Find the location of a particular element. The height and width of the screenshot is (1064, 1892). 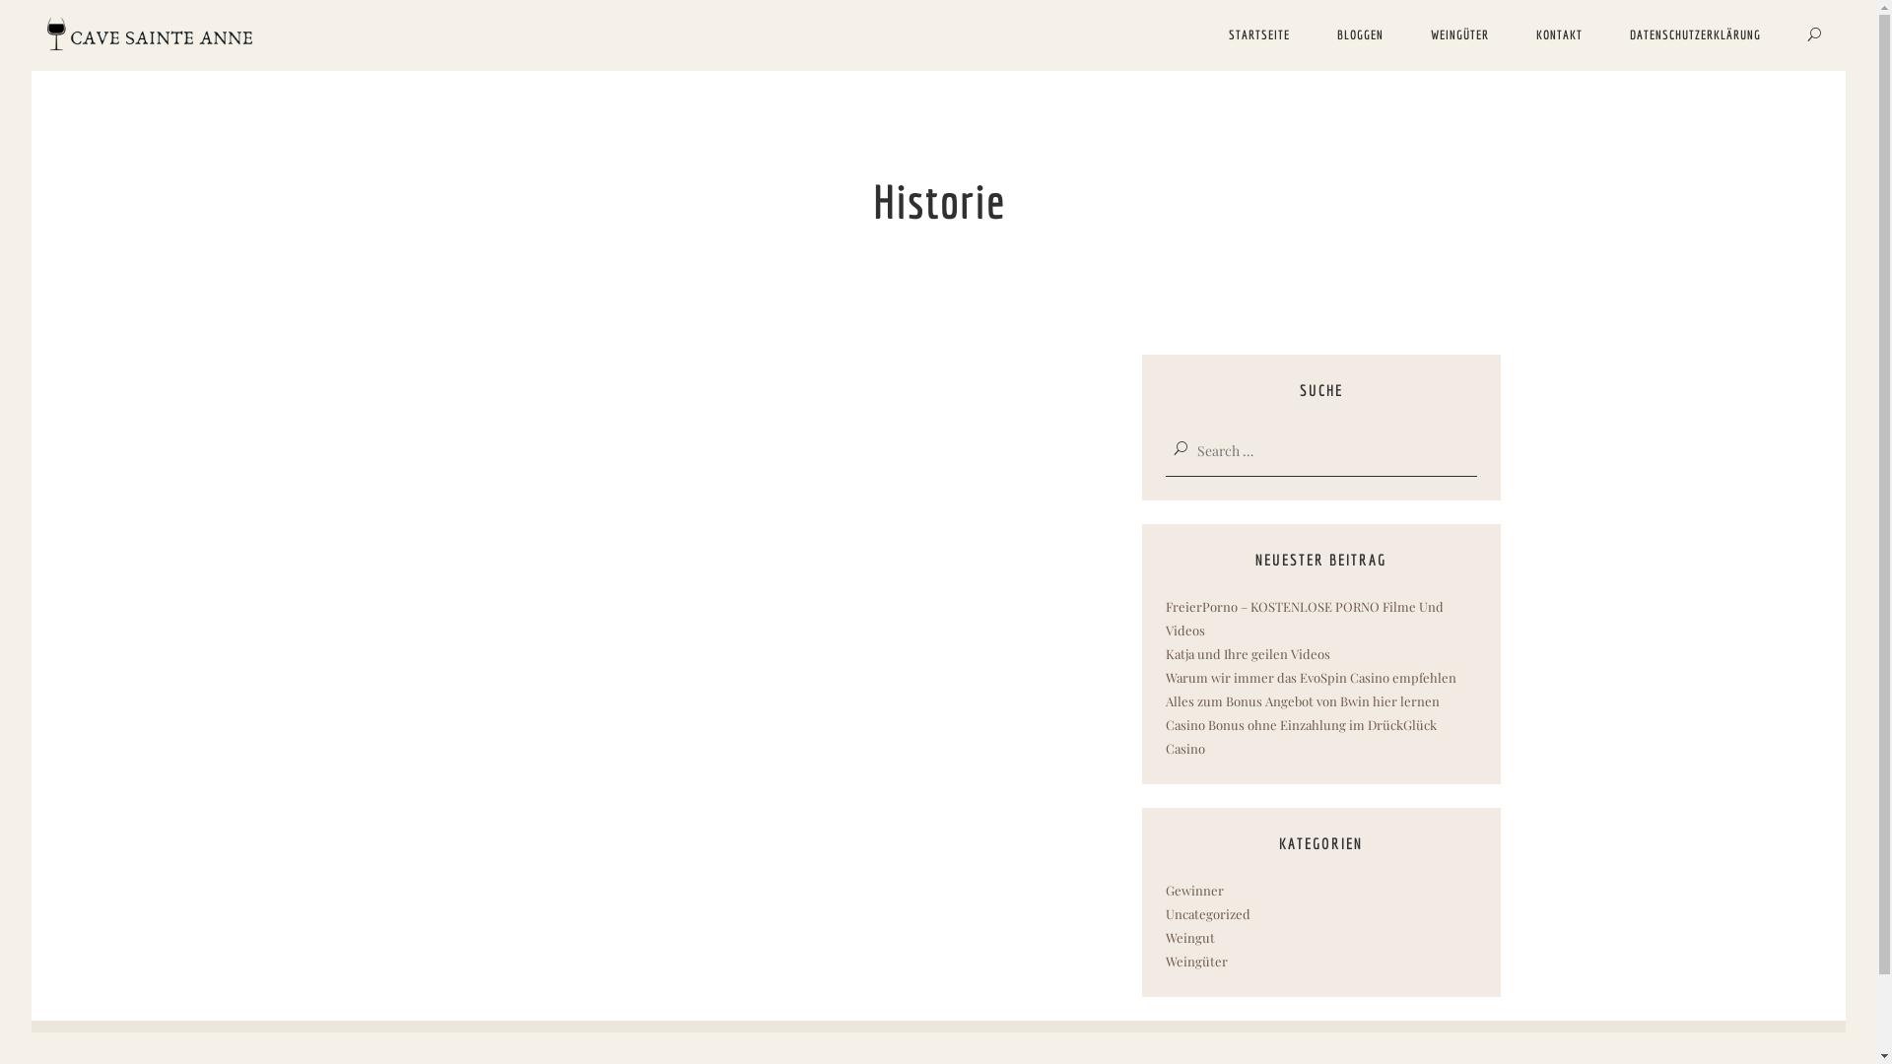

Search is located at coordinates (32, 14).